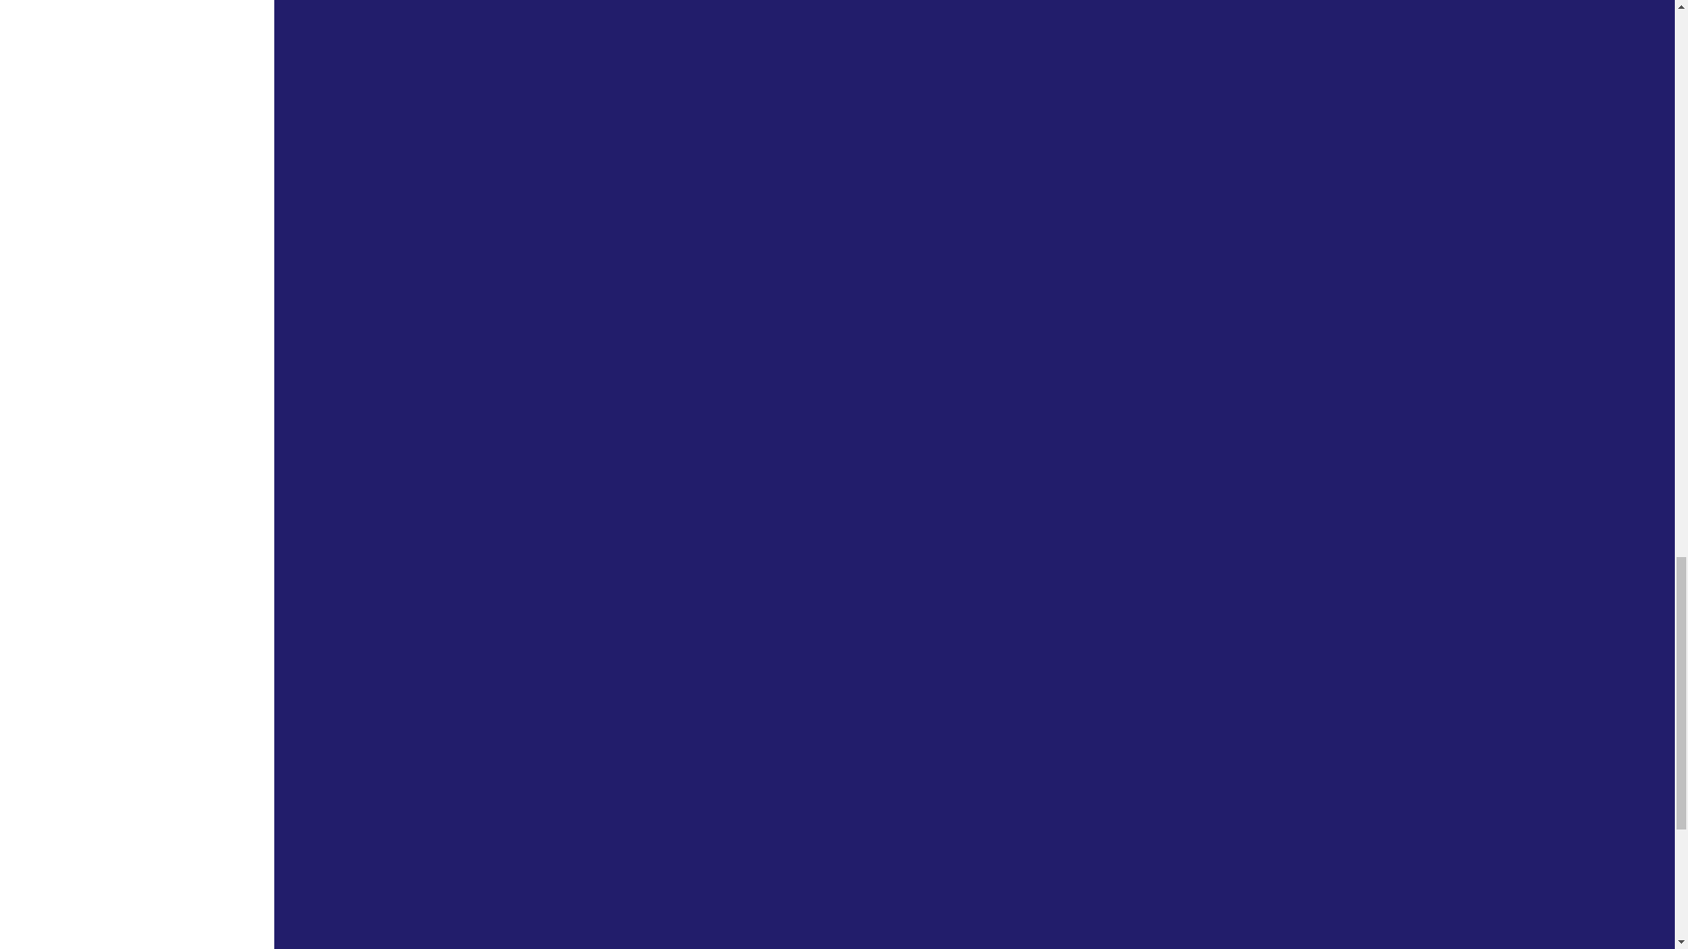 The image size is (1688, 949). What do you see at coordinates (770, 454) in the screenshot?
I see `January 25, 2008` at bounding box center [770, 454].